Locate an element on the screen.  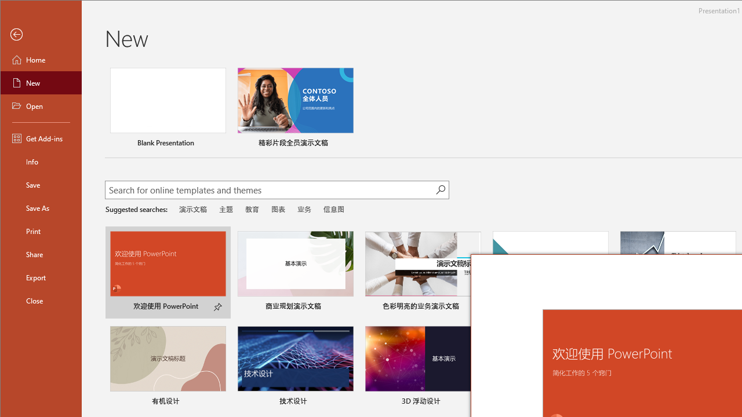
Start searching is located at coordinates (441, 190).